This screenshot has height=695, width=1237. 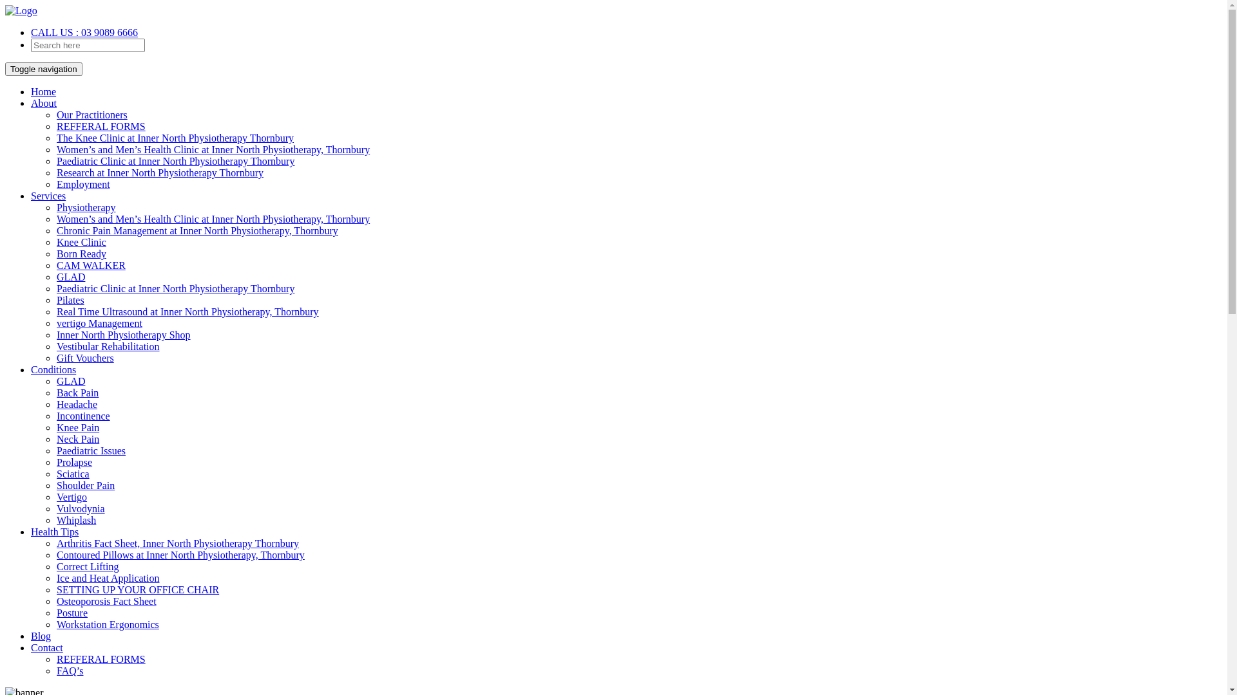 I want to click on Home, so click(x=44, y=91).